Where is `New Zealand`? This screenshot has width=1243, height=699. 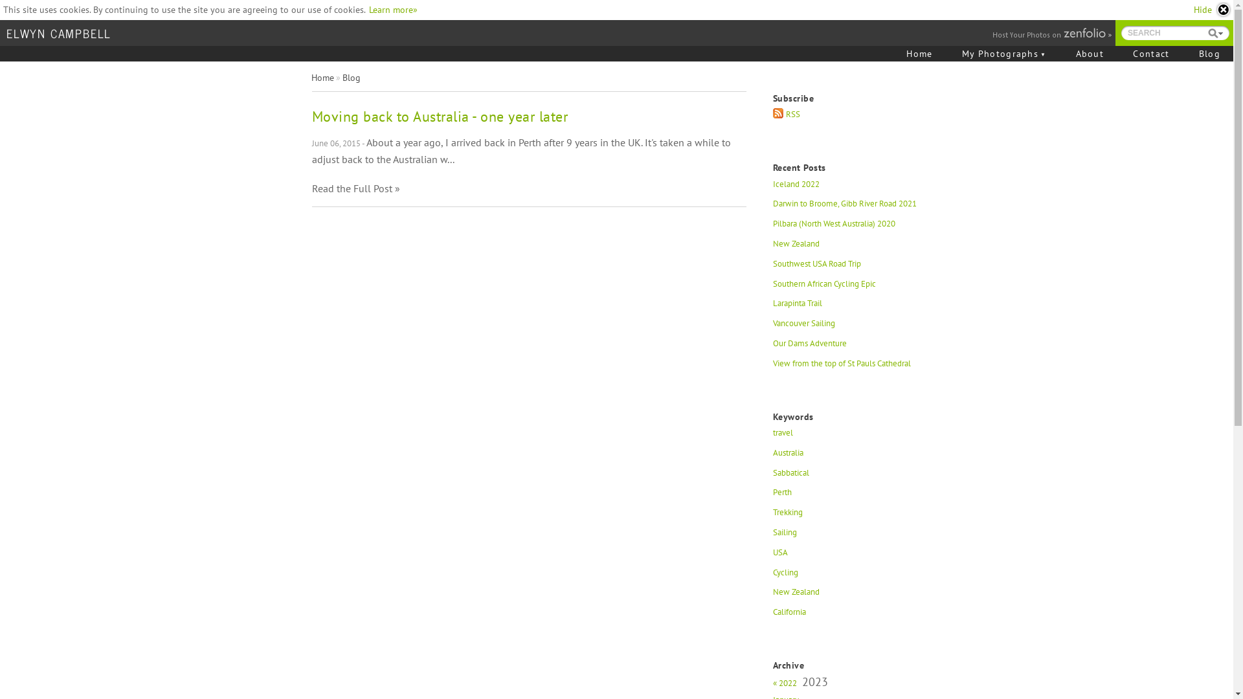
New Zealand is located at coordinates (847, 247).